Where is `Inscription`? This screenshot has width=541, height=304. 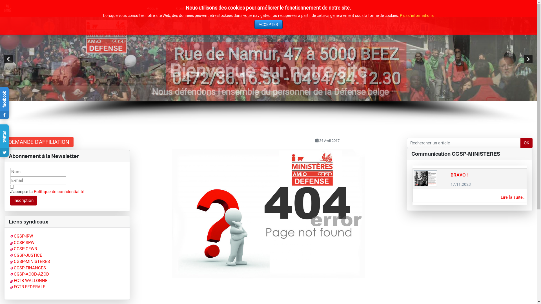 Inscription is located at coordinates (24, 201).